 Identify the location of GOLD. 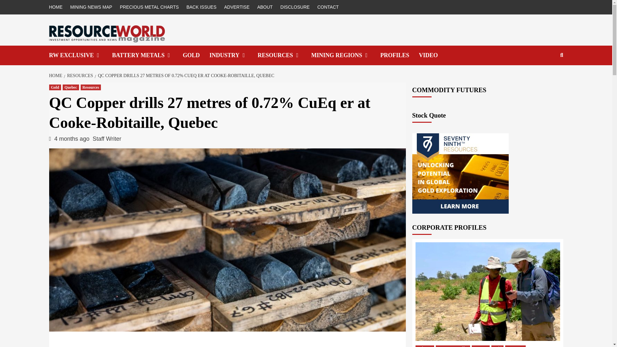
(196, 55).